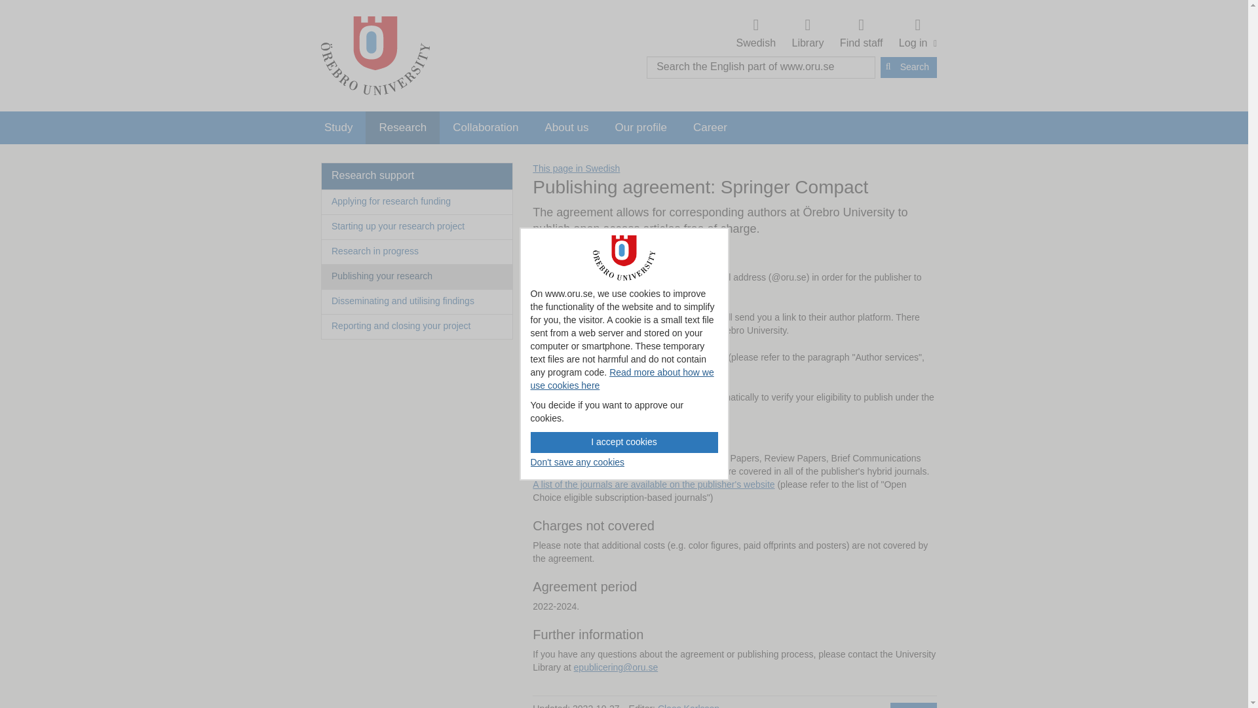 This screenshot has width=1258, height=708. I want to click on Swedish, so click(756, 34).